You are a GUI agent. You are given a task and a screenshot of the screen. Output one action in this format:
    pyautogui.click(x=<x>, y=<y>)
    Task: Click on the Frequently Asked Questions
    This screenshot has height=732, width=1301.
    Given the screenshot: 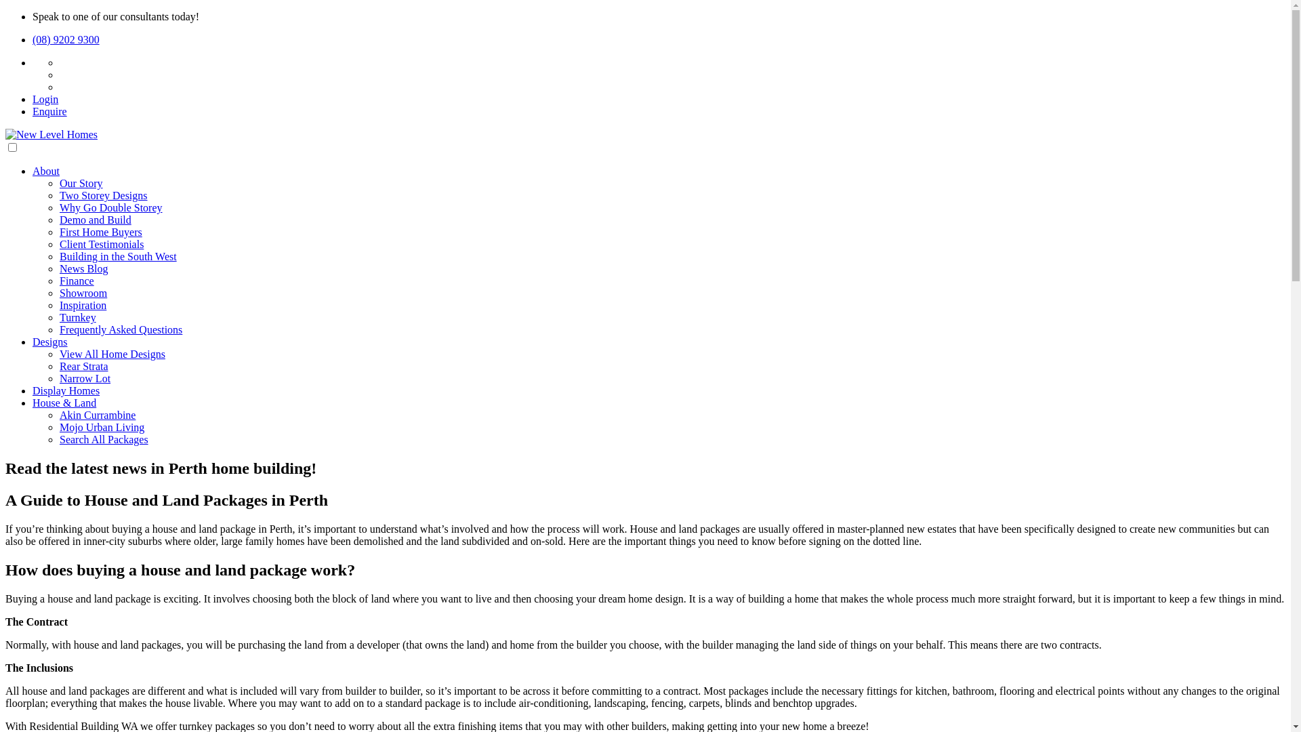 What is the action you would take?
    pyautogui.click(x=121, y=329)
    